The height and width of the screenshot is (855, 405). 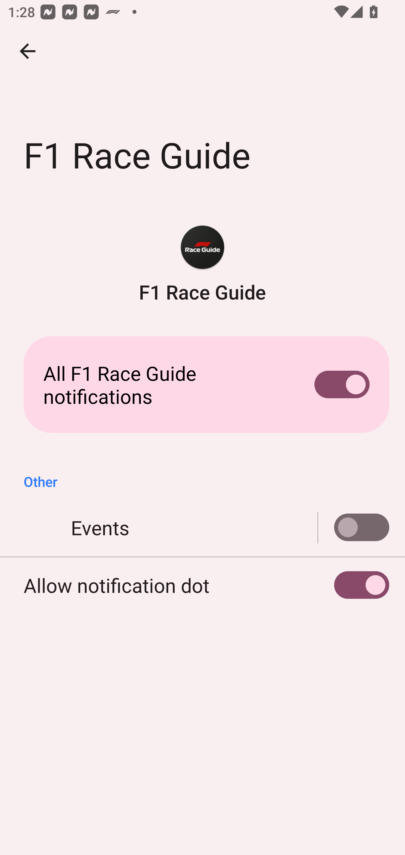 What do you see at coordinates (202, 528) in the screenshot?
I see `Events` at bounding box center [202, 528].